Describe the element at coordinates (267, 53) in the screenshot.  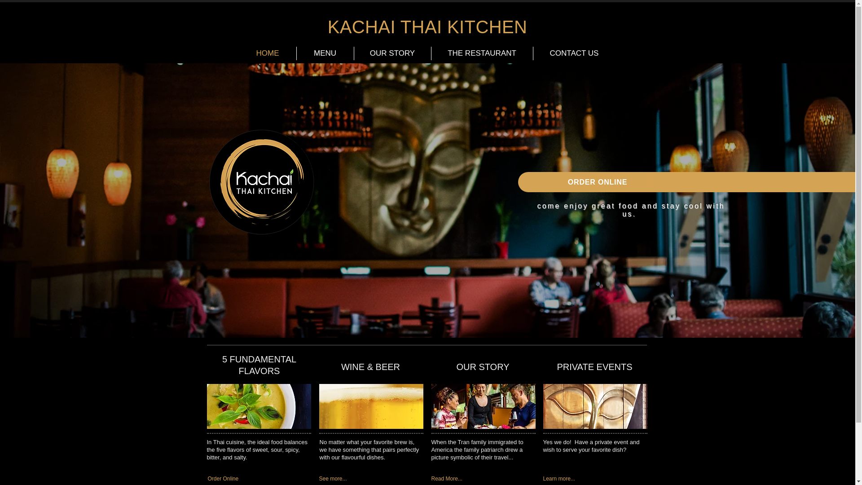
I see `HOME` at that location.